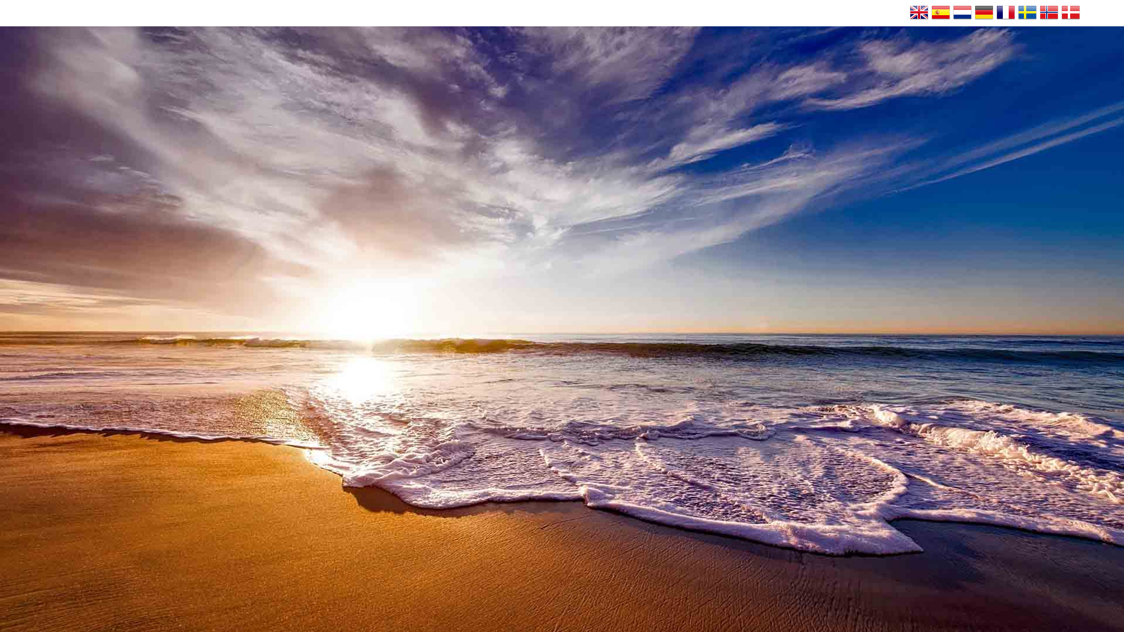 This screenshot has height=632, width=1124. Describe the element at coordinates (1027, 13) in the screenshot. I see `Swedish` at that location.